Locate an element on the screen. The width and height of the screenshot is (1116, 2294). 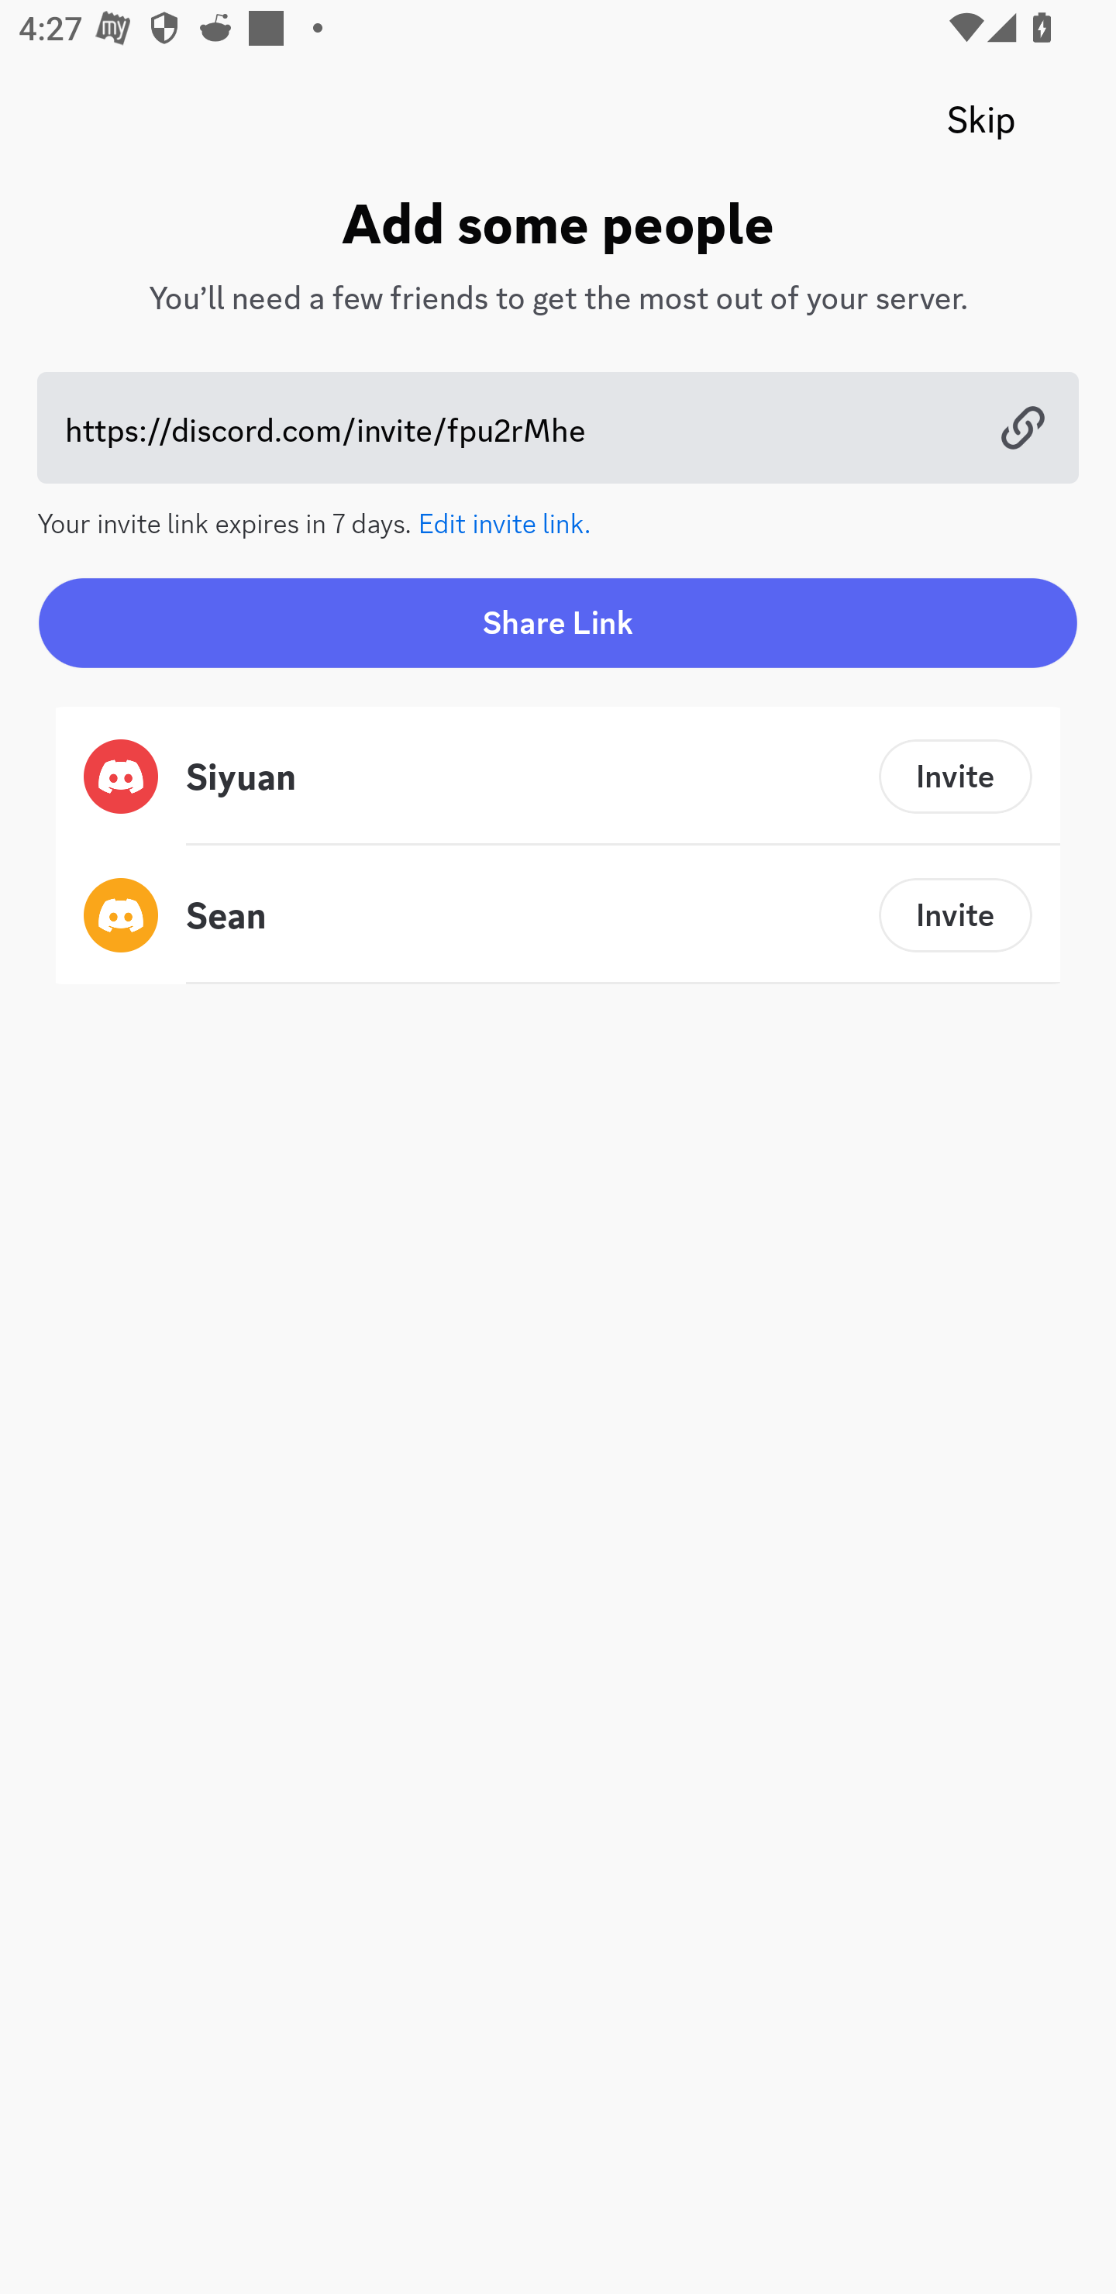
Invite is located at coordinates (956, 914).